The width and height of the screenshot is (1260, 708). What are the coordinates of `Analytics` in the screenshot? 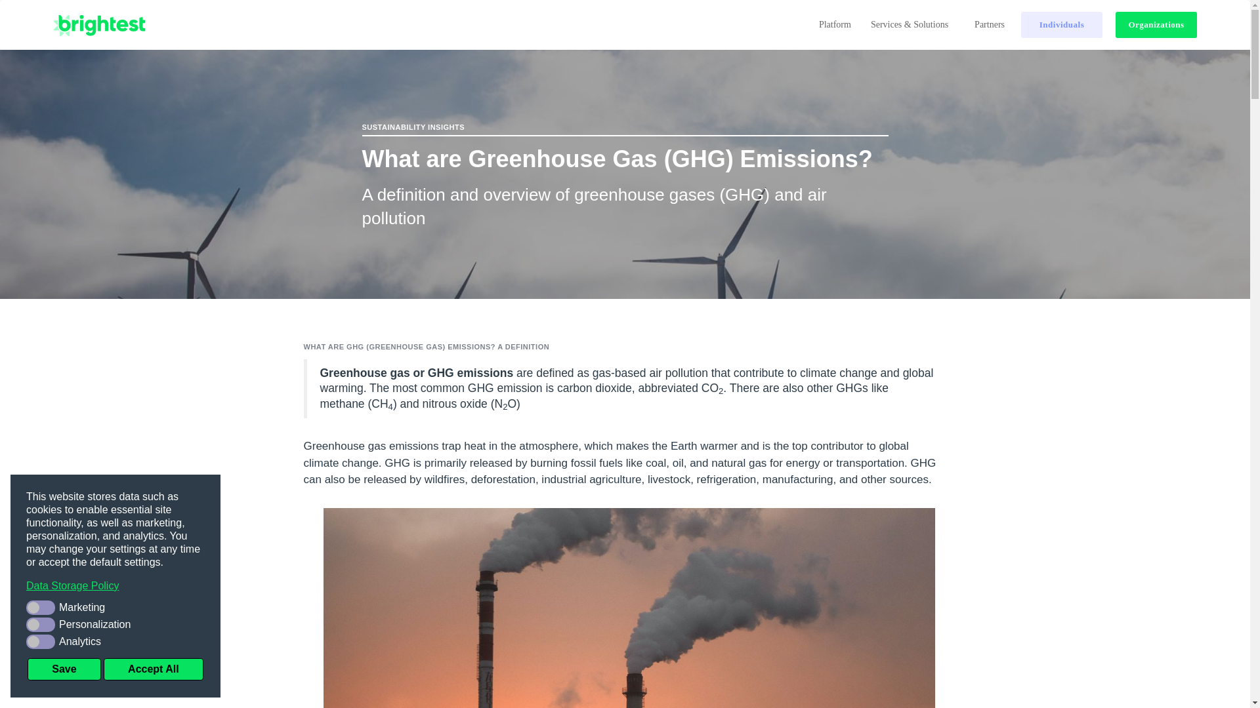 It's located at (115, 641).